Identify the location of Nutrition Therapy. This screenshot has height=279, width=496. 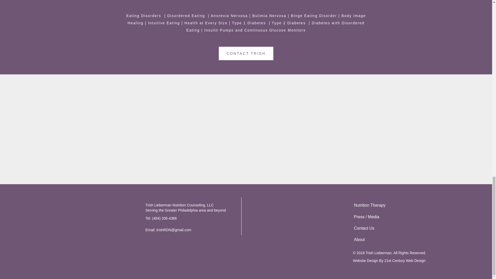
(416, 205).